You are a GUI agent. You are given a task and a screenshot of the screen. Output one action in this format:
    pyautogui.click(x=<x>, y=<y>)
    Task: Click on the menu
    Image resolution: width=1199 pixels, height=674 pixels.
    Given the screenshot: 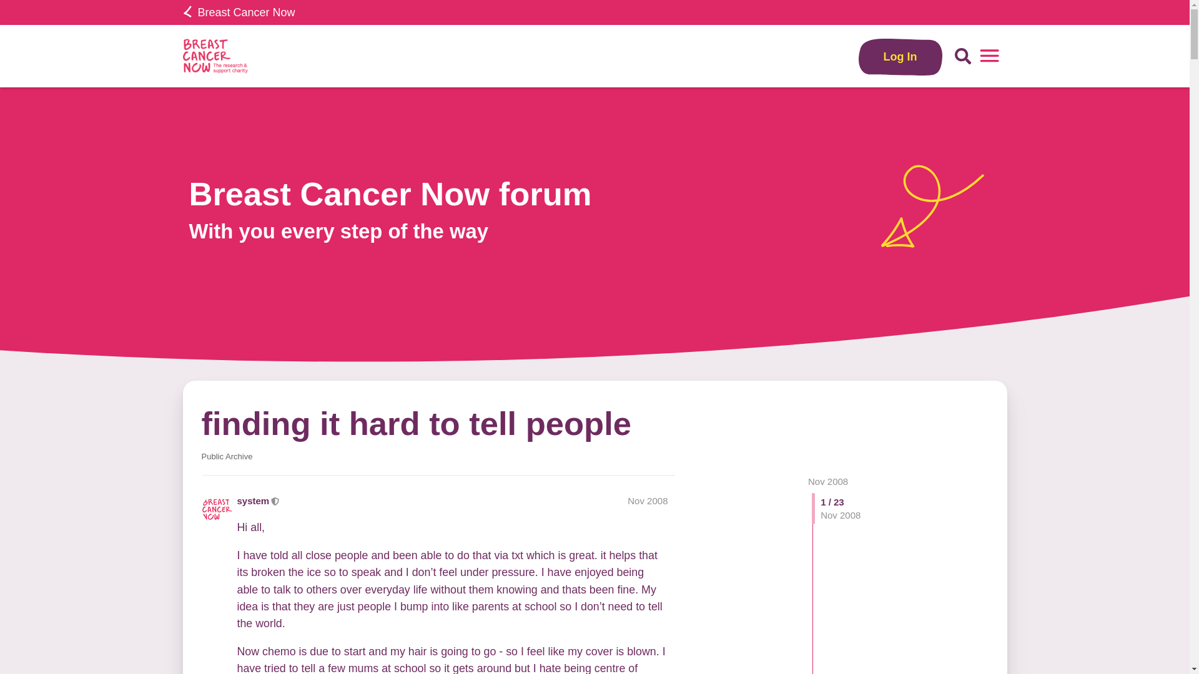 What is the action you would take?
    pyautogui.click(x=989, y=56)
    